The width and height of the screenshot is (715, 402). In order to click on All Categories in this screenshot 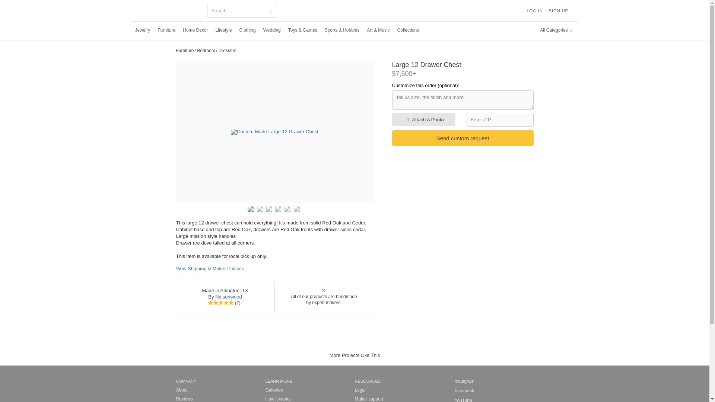, I will do `click(557, 30)`.